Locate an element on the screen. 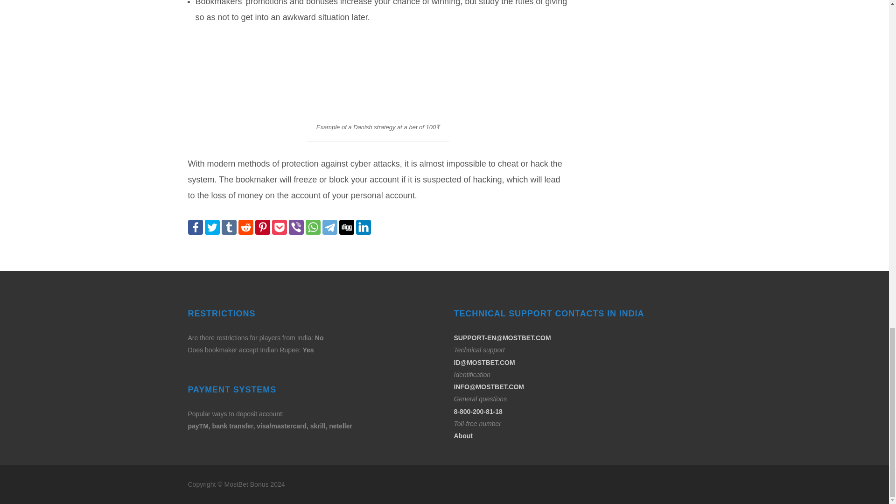 Image resolution: width=896 pixels, height=504 pixels. Twitter is located at coordinates (212, 227).